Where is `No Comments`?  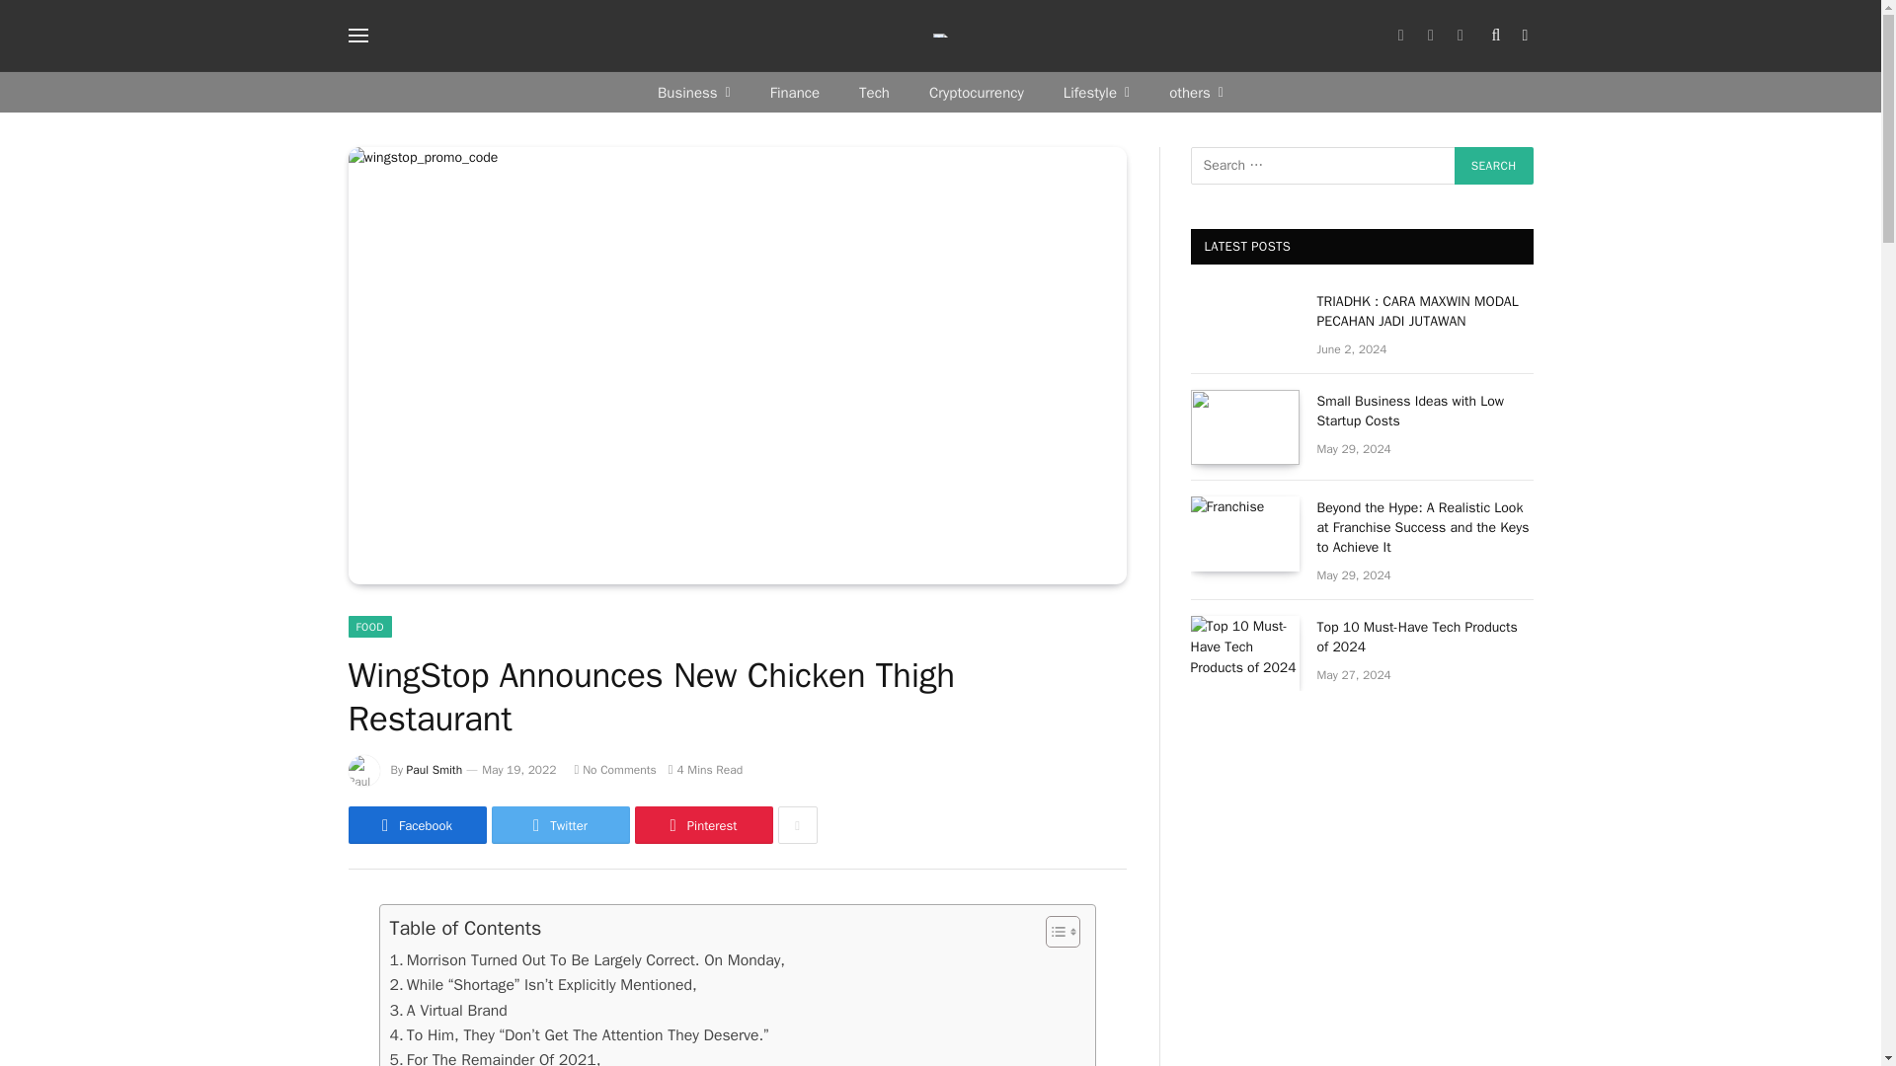
No Comments is located at coordinates (614, 770).